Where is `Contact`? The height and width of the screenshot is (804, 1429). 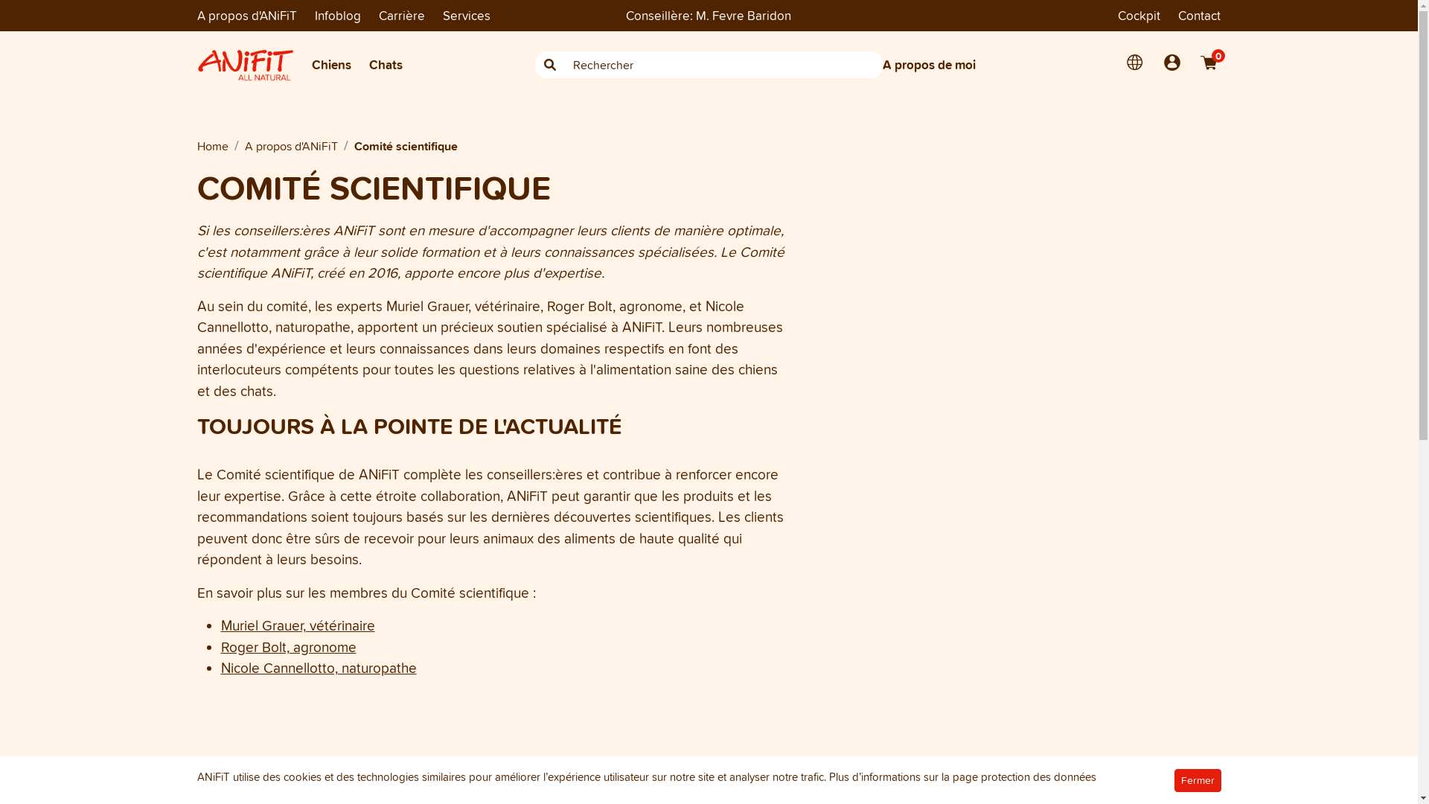
Contact is located at coordinates (1200, 16).